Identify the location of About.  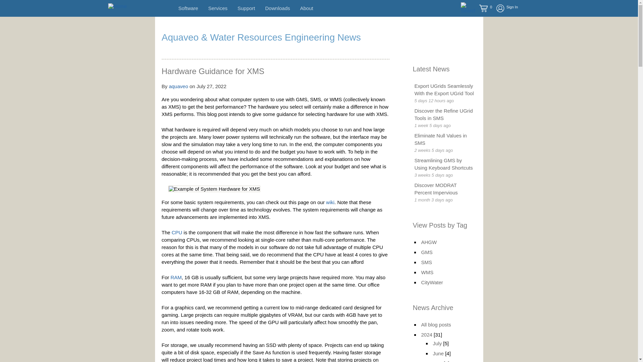
(307, 8).